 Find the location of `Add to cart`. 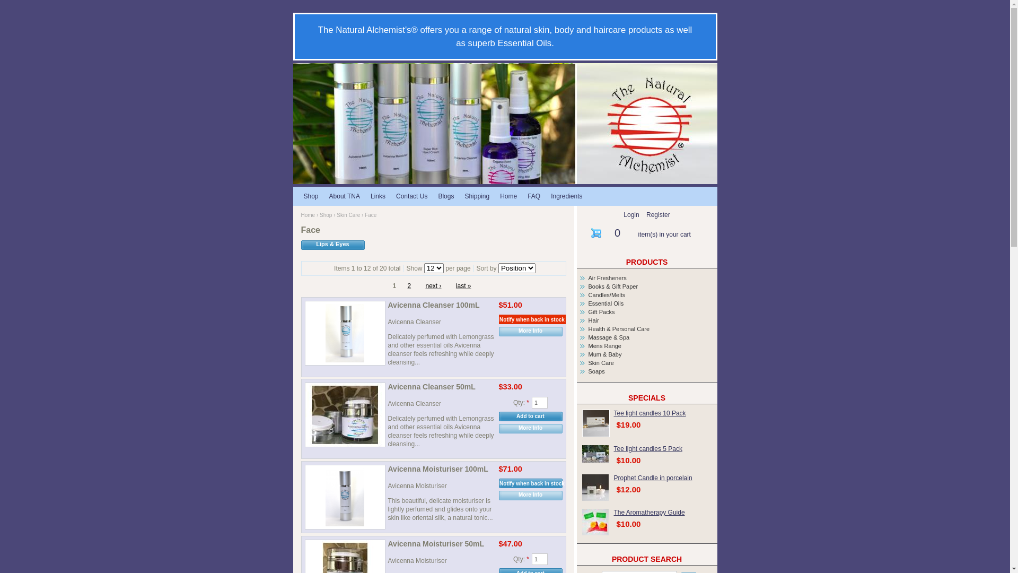

Add to cart is located at coordinates (530, 416).